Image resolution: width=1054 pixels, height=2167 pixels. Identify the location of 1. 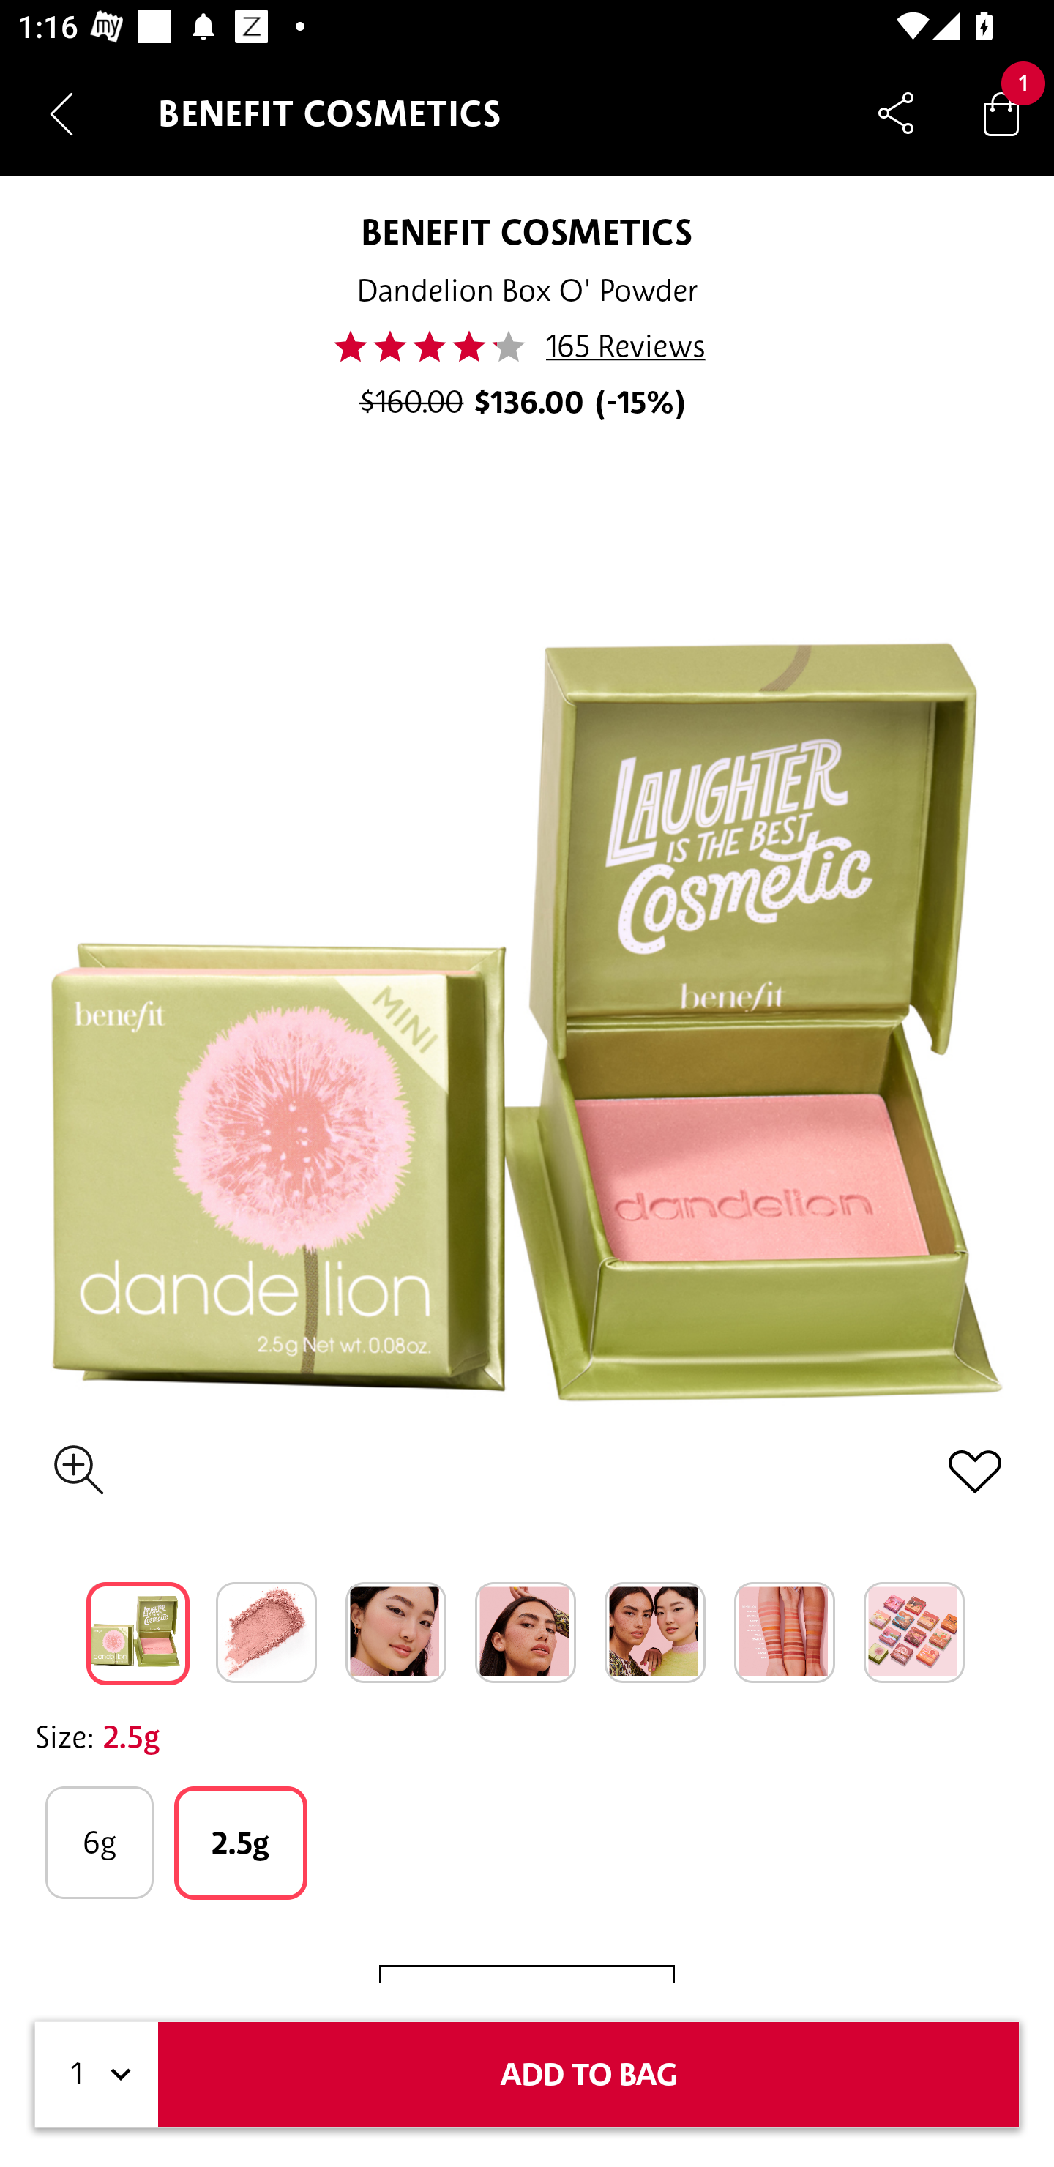
(97, 2075).